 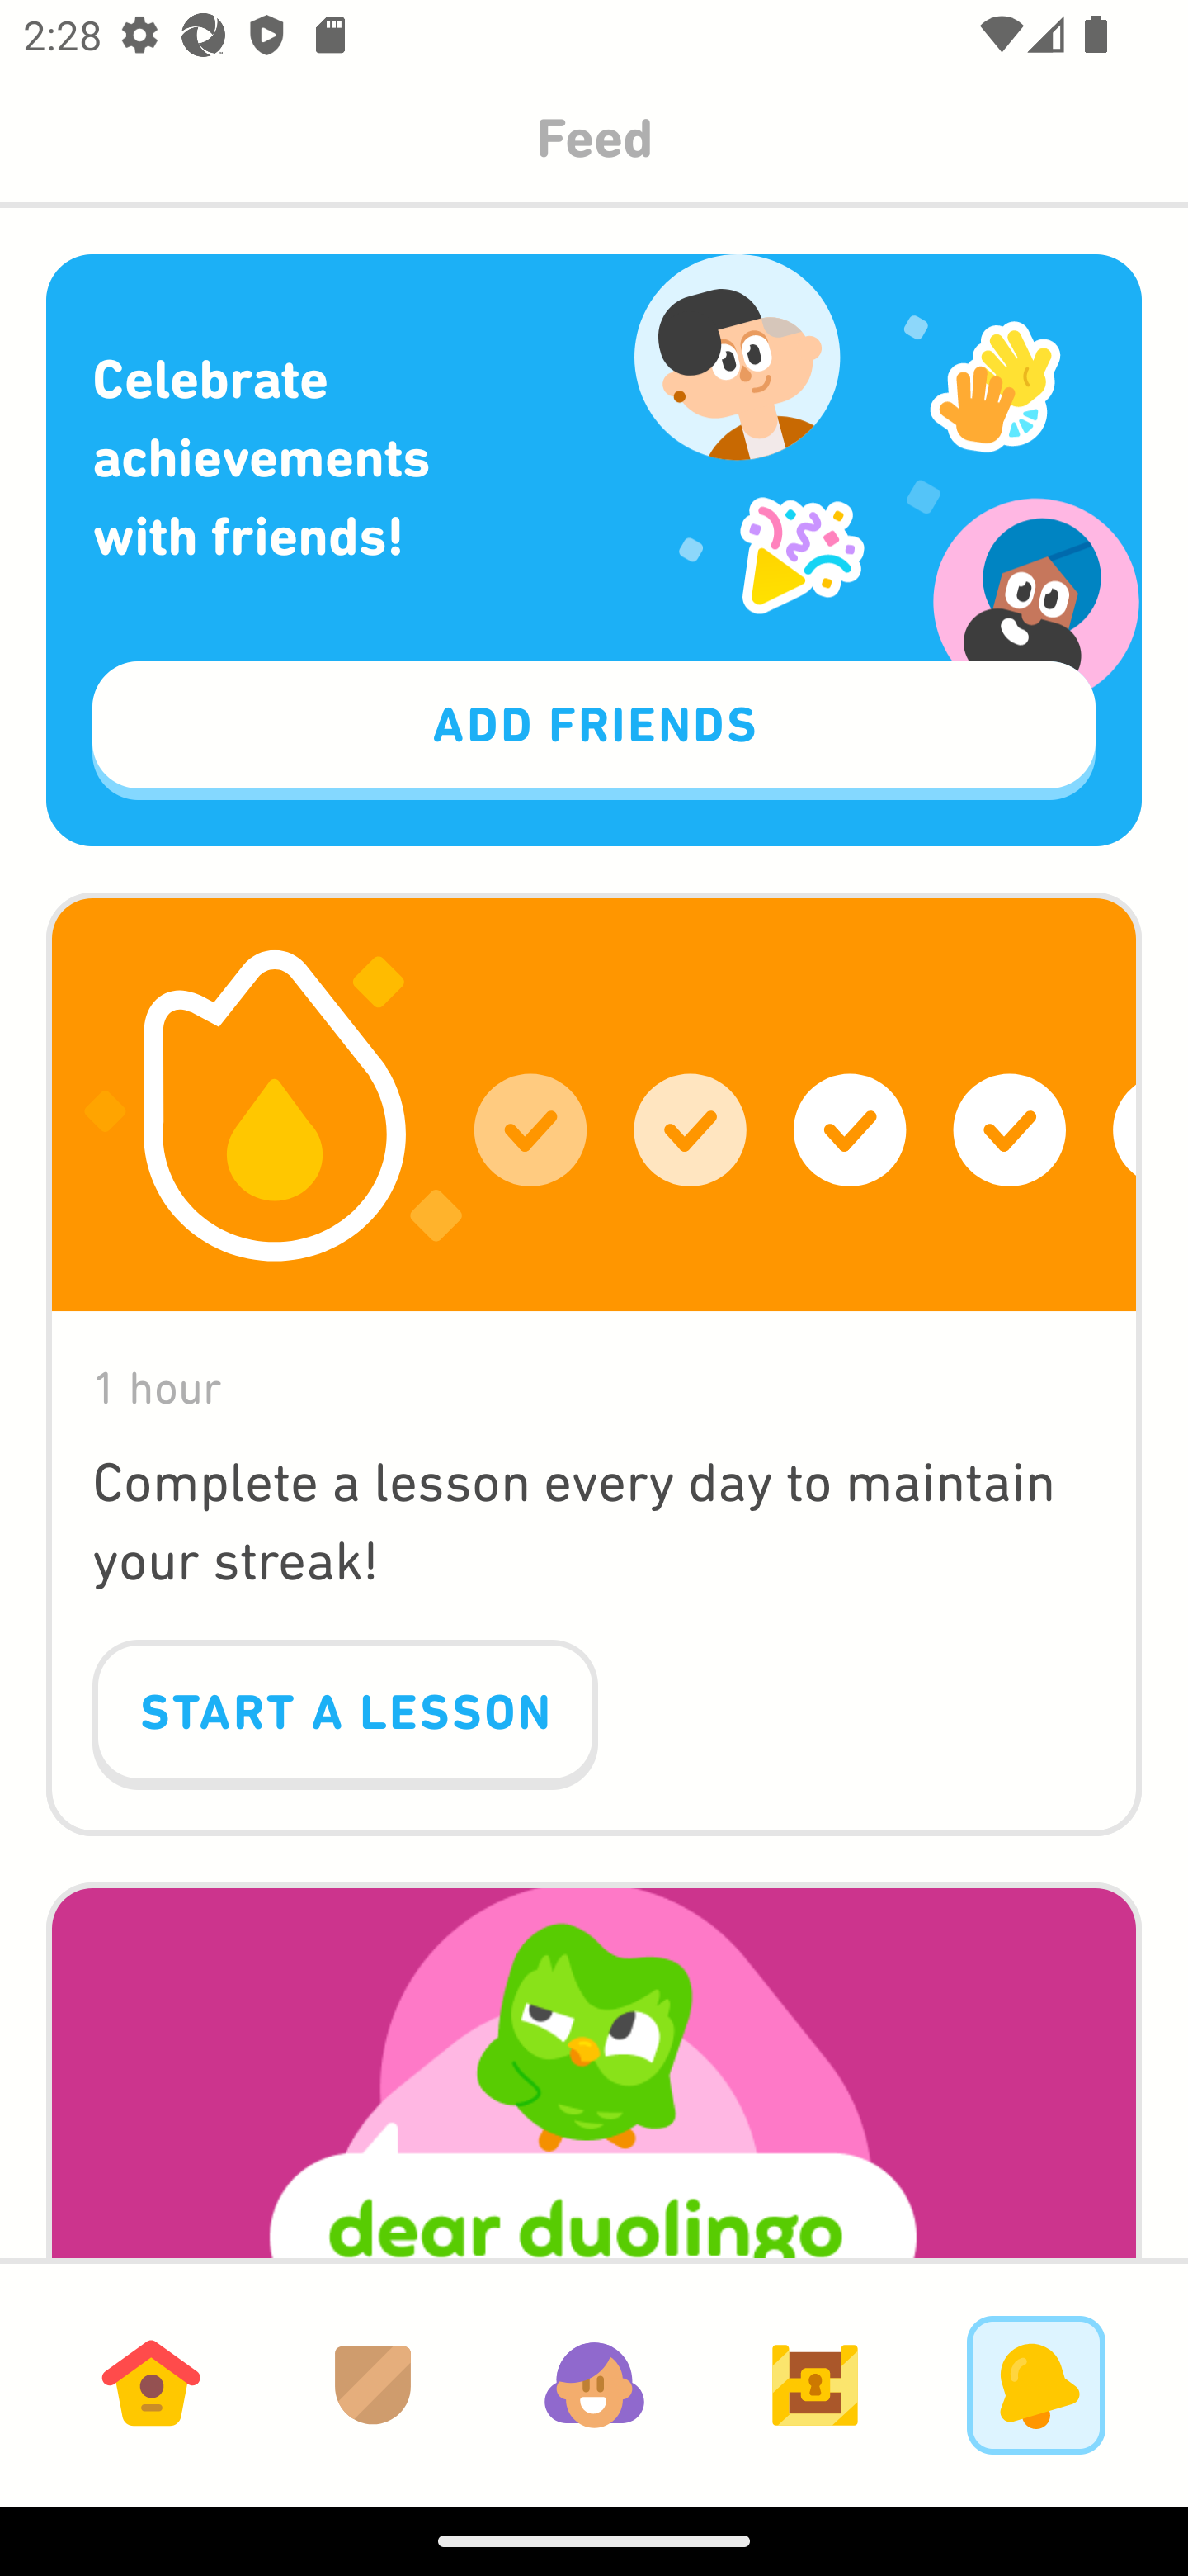 I want to click on START A LESSON, so click(x=345, y=1716).